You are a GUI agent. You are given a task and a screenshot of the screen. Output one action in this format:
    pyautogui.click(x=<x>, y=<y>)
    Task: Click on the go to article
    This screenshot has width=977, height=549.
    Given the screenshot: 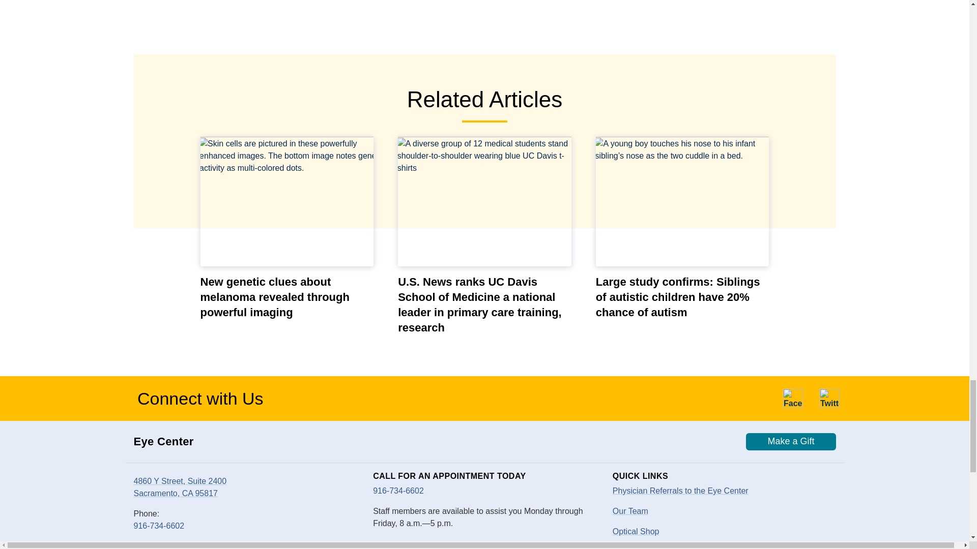 What is the action you would take?
    pyautogui.click(x=484, y=201)
    